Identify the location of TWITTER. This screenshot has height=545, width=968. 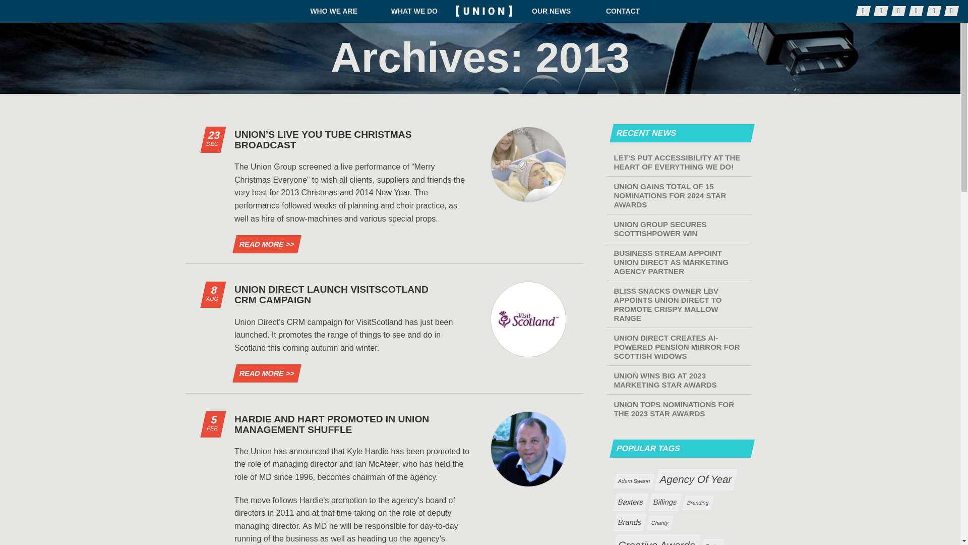
(880, 11).